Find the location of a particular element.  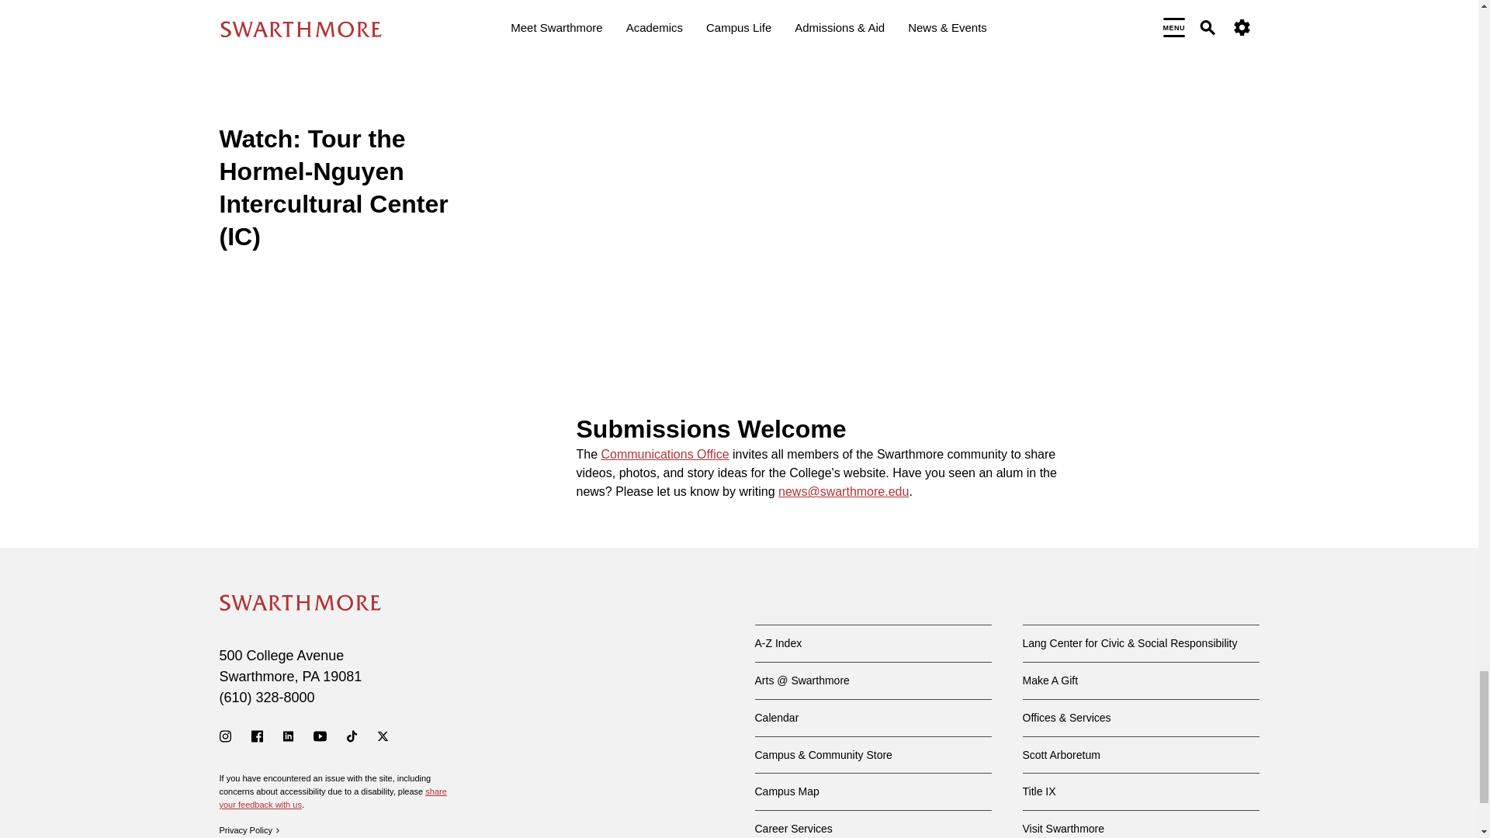

Swarthmore College - Home is located at coordinates (300, 602).